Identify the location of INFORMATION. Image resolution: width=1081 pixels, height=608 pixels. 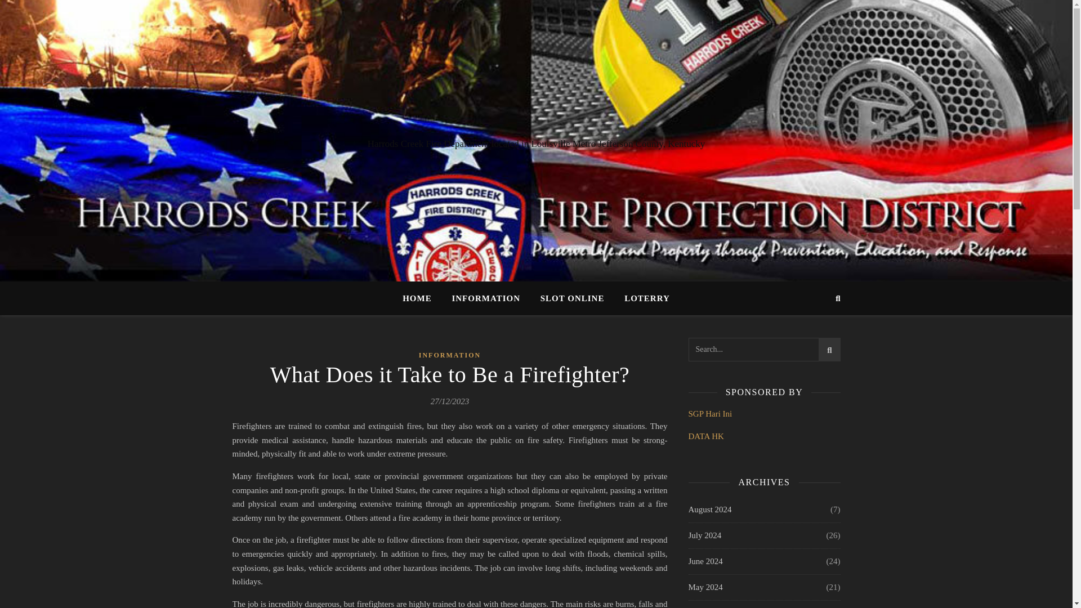
(485, 298).